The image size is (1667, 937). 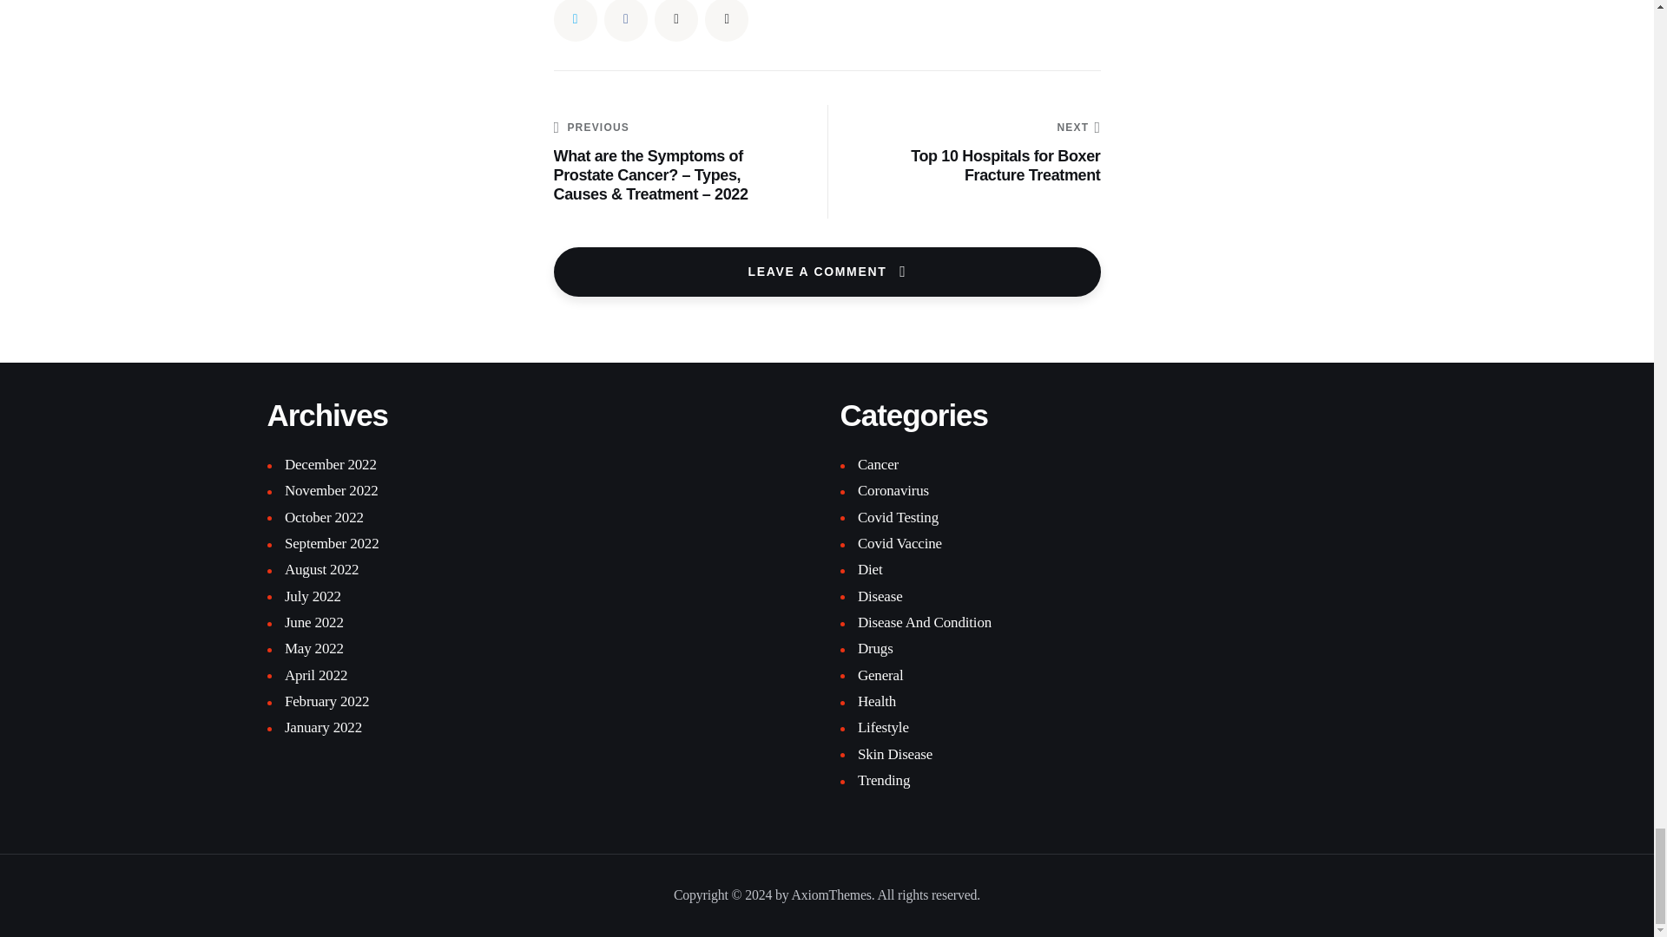 What do you see at coordinates (727, 21) in the screenshot?
I see `Copy URL to clipboard` at bounding box center [727, 21].